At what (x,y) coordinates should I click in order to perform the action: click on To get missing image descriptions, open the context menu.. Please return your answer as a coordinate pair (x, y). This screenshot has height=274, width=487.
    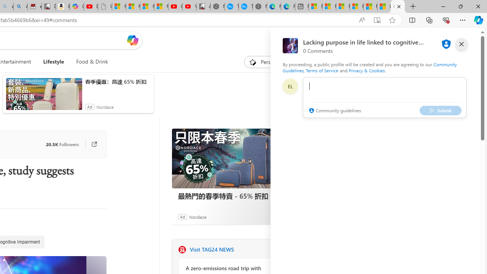
    Looking at the image, I should click on (253, 62).